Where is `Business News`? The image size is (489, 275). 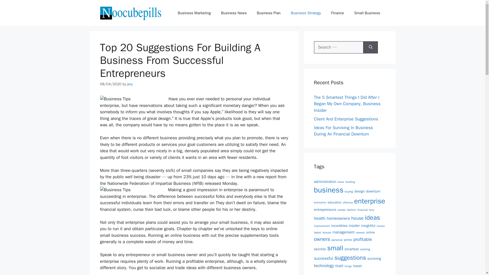
Business News is located at coordinates (234, 13).